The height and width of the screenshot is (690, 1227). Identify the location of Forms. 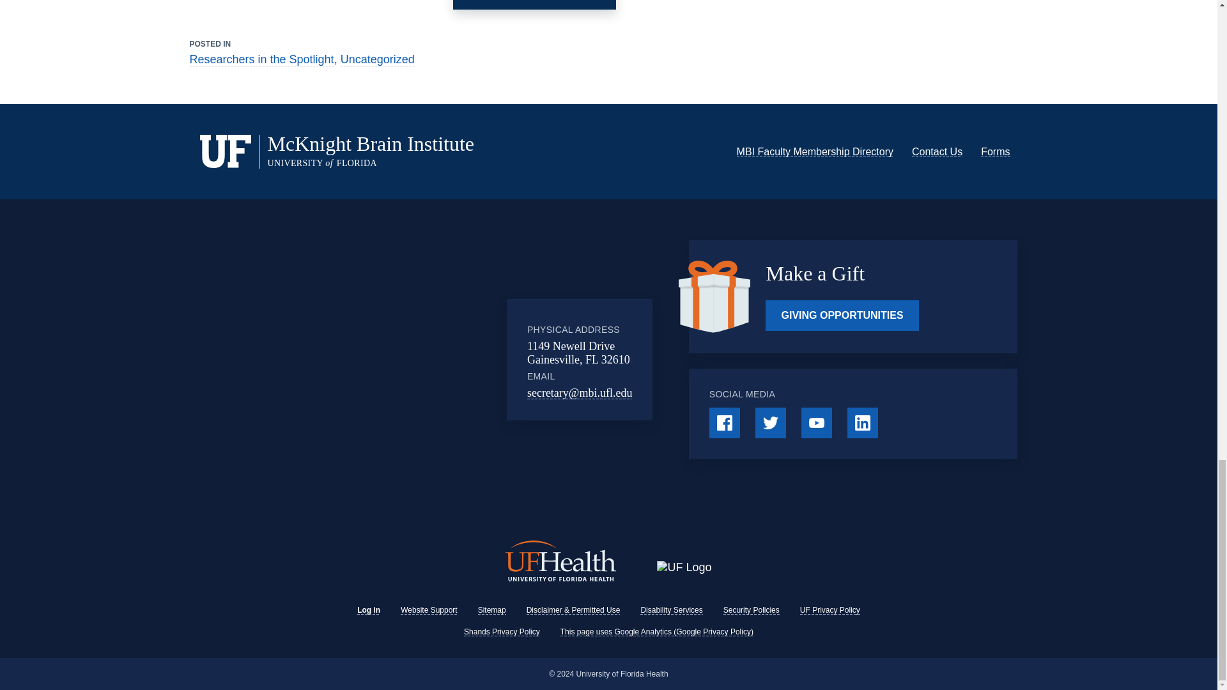
(995, 151).